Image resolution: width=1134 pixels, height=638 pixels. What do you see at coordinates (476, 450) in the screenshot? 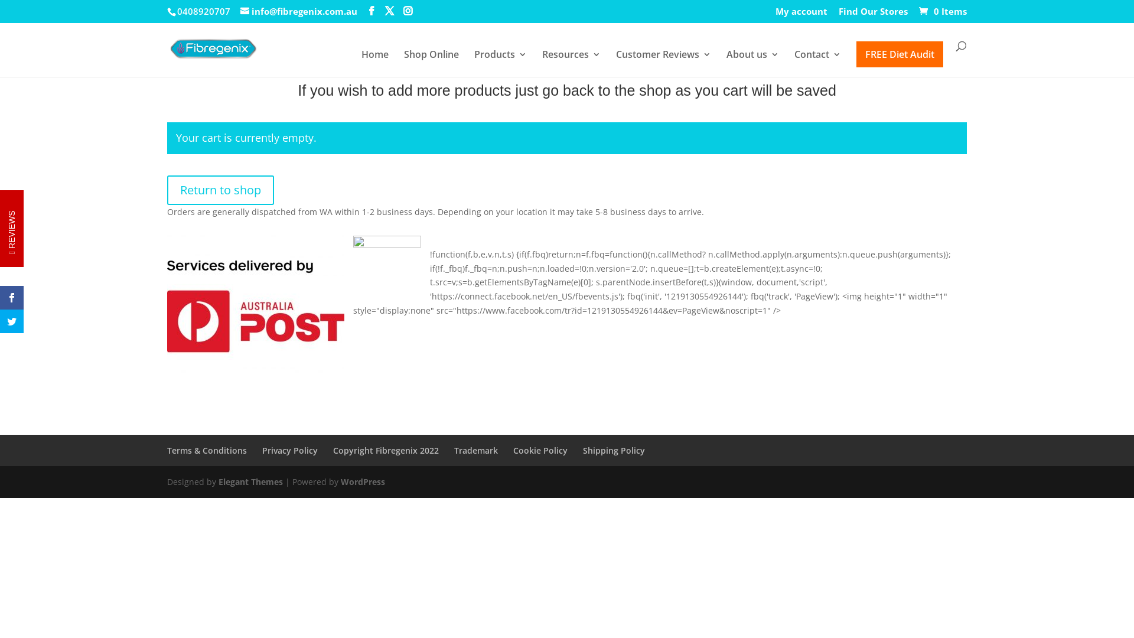
I see `Trademark` at bounding box center [476, 450].